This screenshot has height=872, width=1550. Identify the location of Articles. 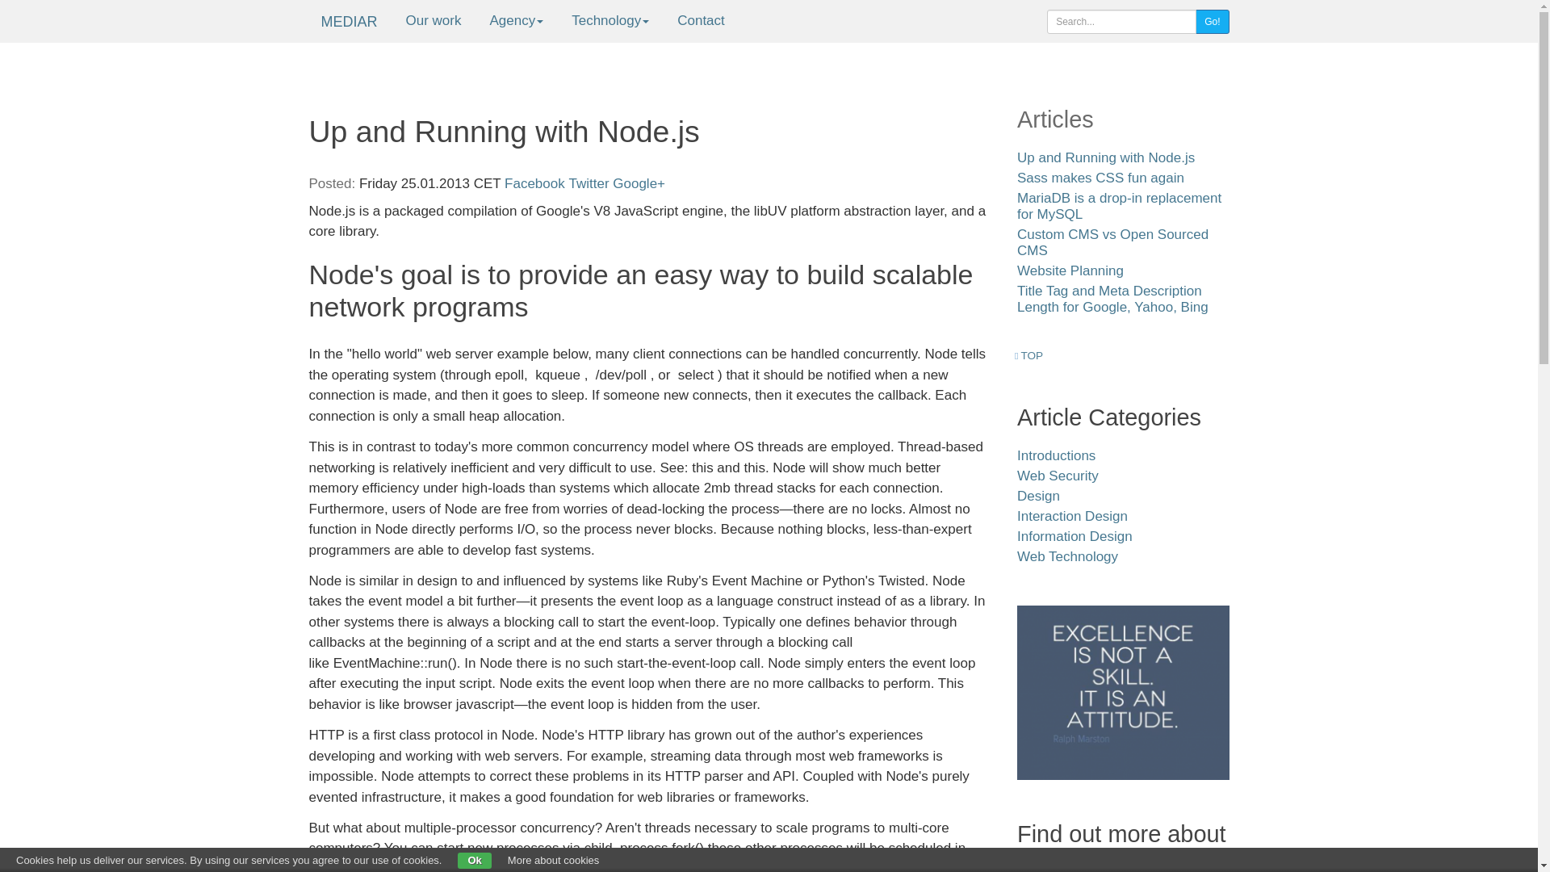
(1055, 119).